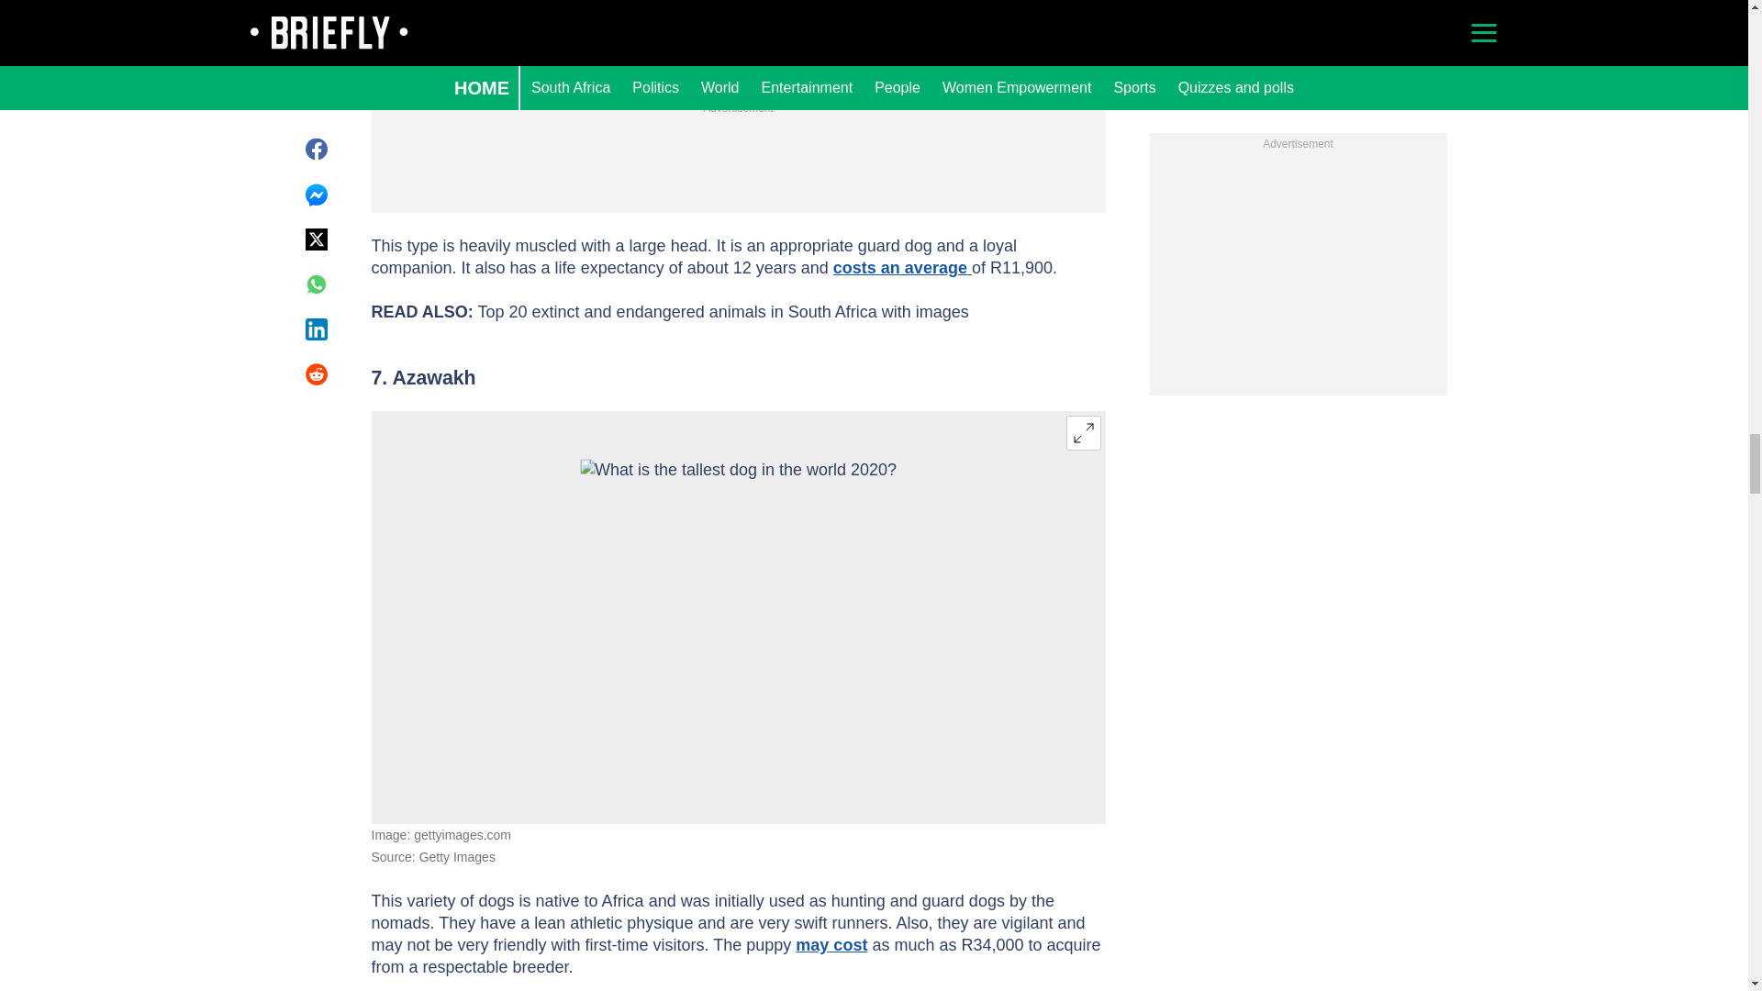 The image size is (1762, 991). Describe the element at coordinates (1083, 433) in the screenshot. I see `Expand image` at that location.